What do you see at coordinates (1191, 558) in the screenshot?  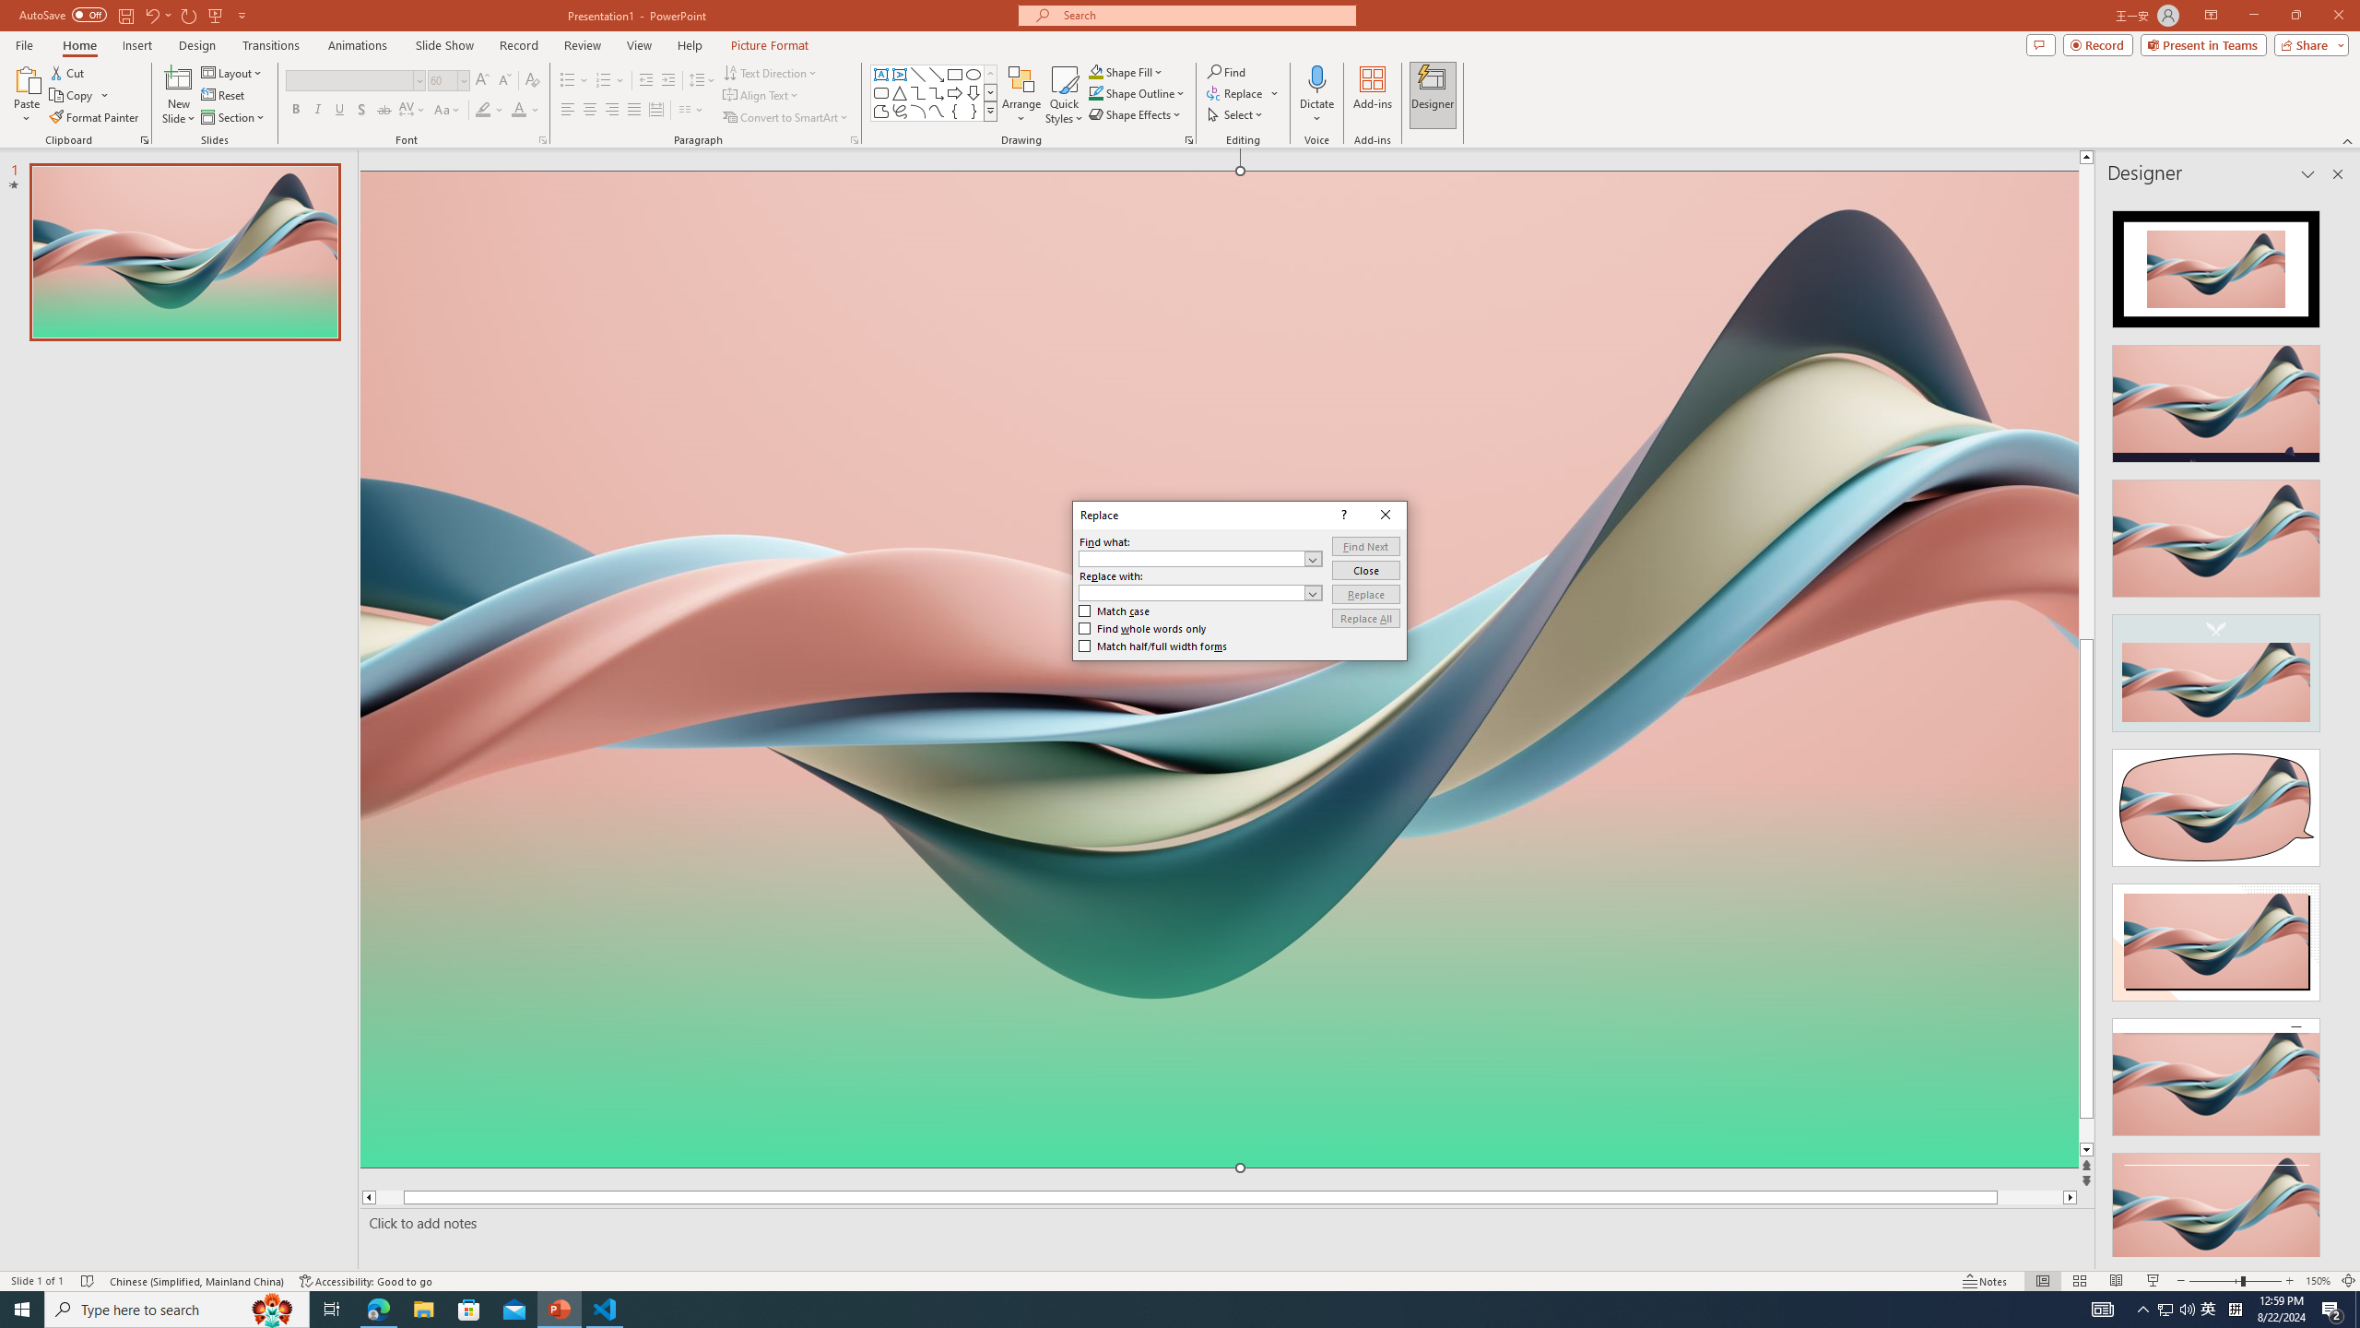 I see `Find what` at bounding box center [1191, 558].